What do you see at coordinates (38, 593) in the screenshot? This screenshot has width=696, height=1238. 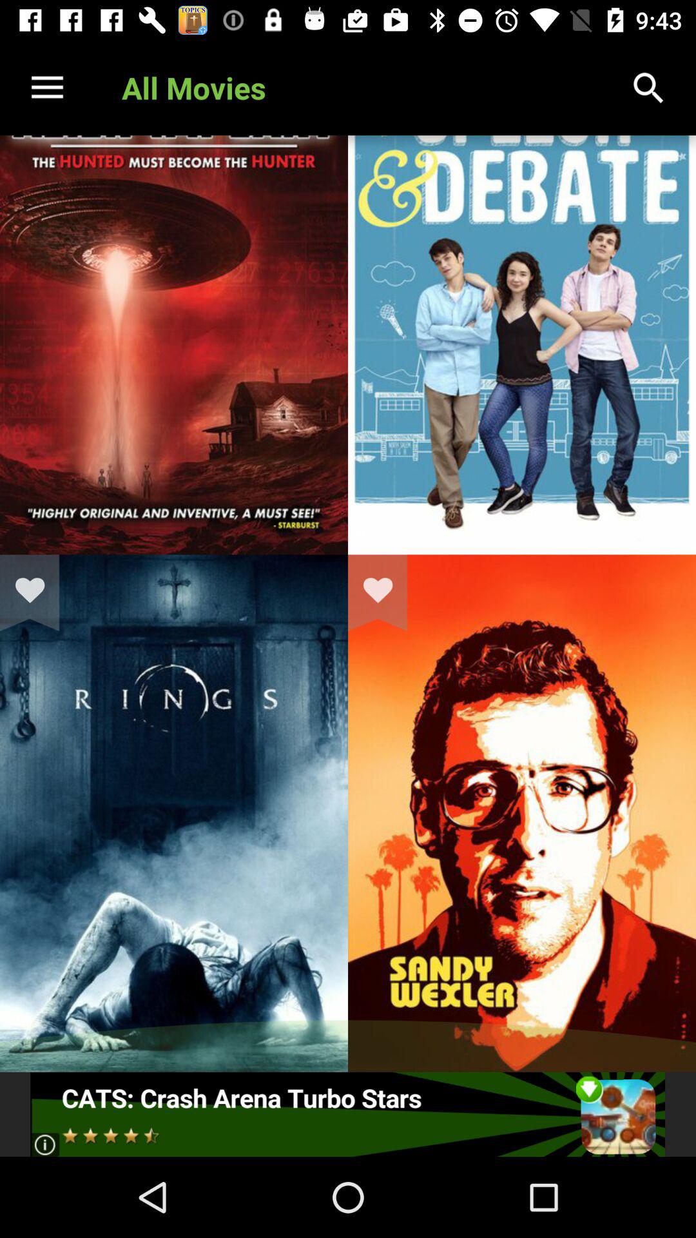 I see `add to favorites` at bounding box center [38, 593].